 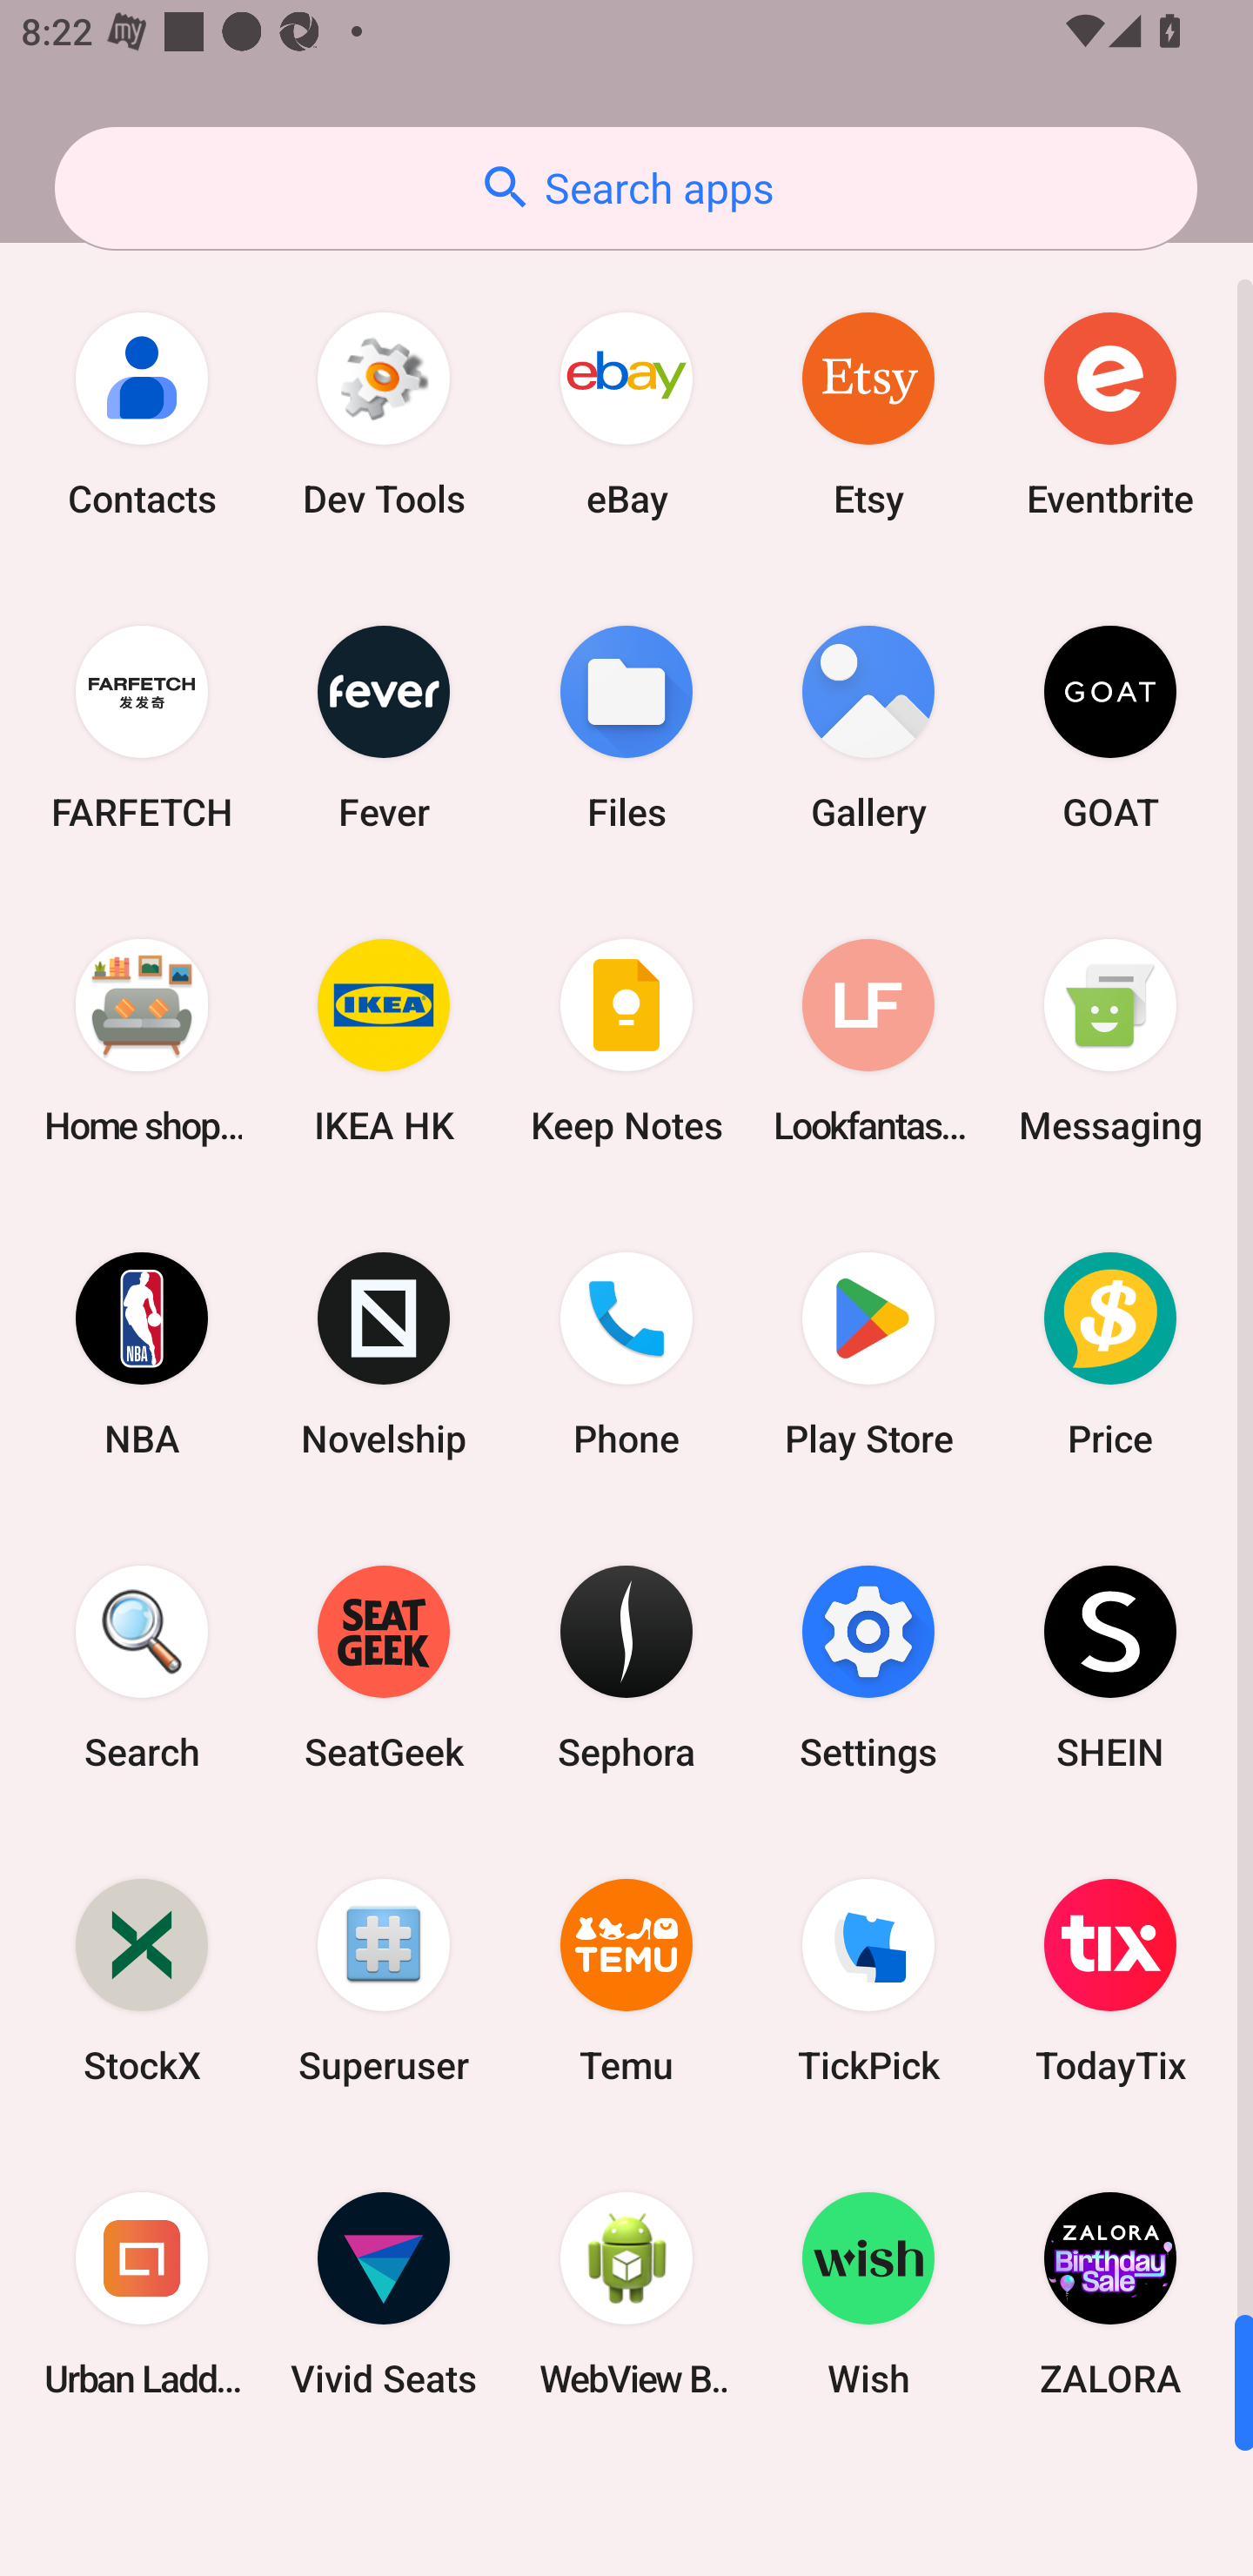 I want to click on TickPick, so click(x=868, y=1981).